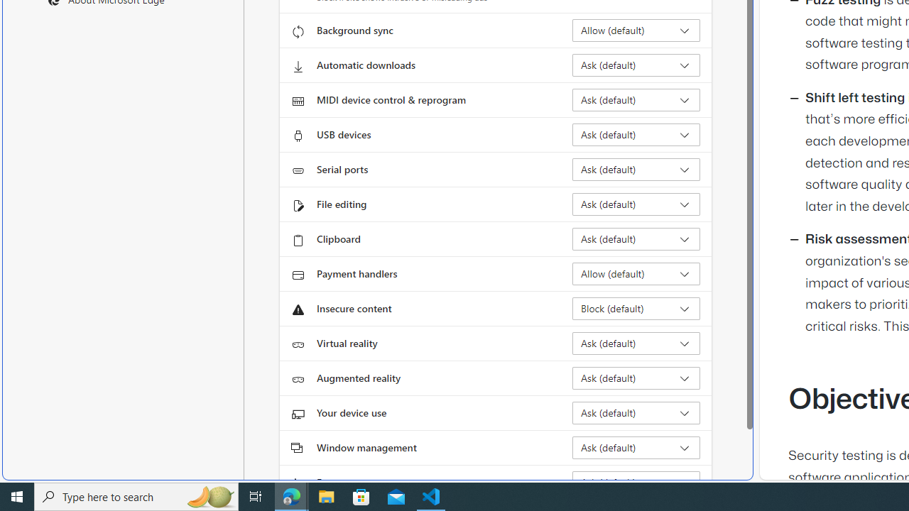 The image size is (909, 511). I want to click on Insecure content Block (default), so click(636, 308).